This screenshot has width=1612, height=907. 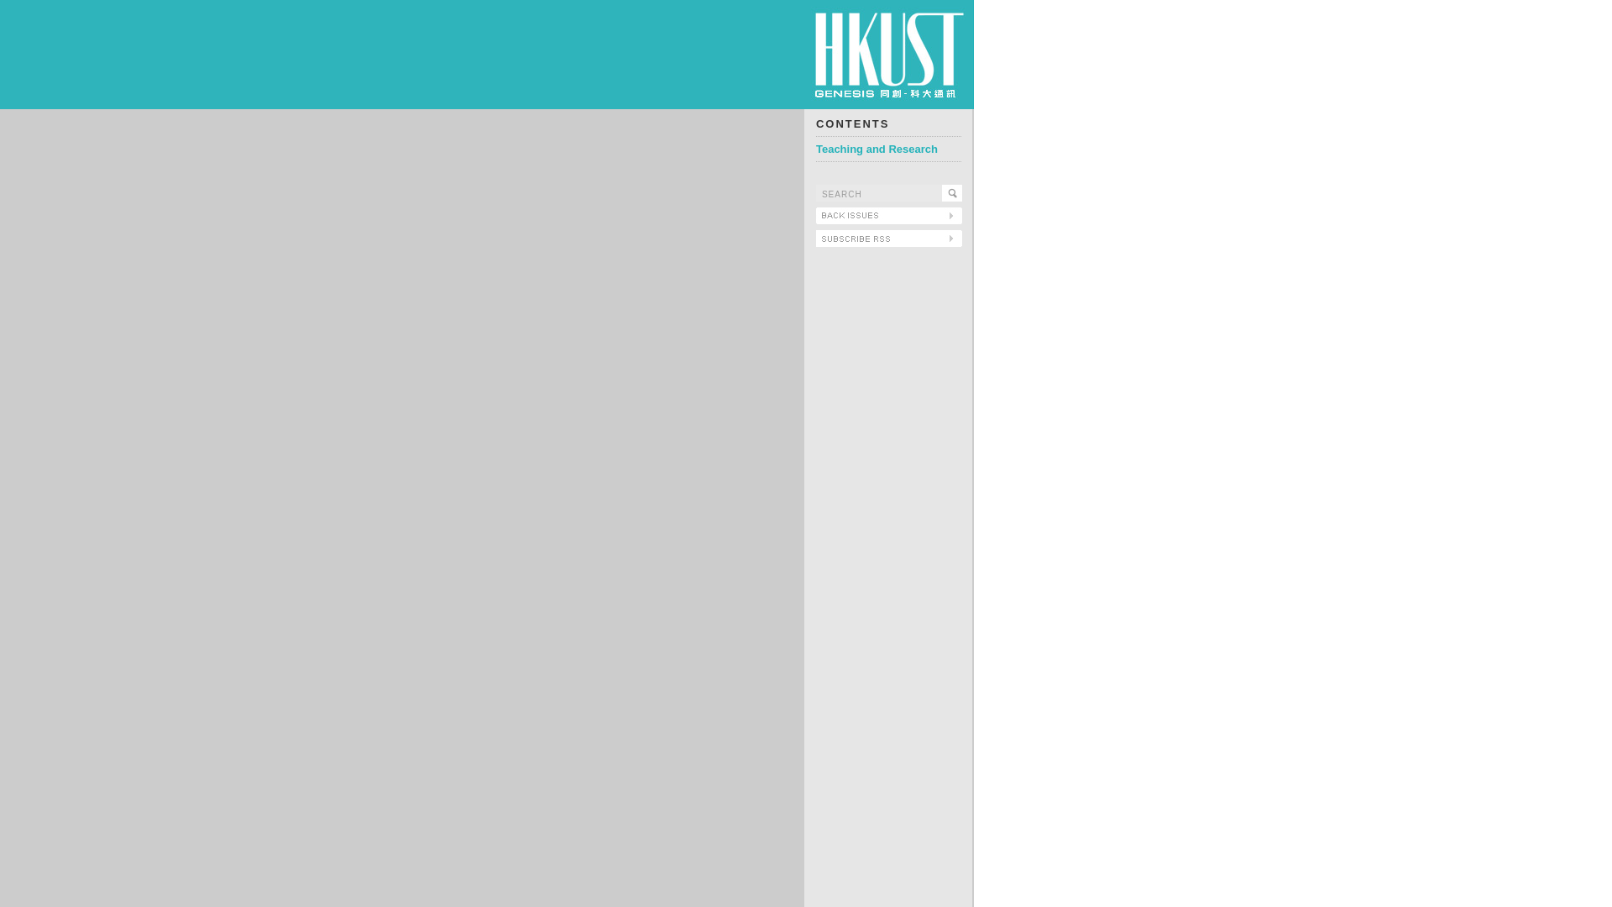 I want to click on Teaching and Research, so click(x=877, y=148).